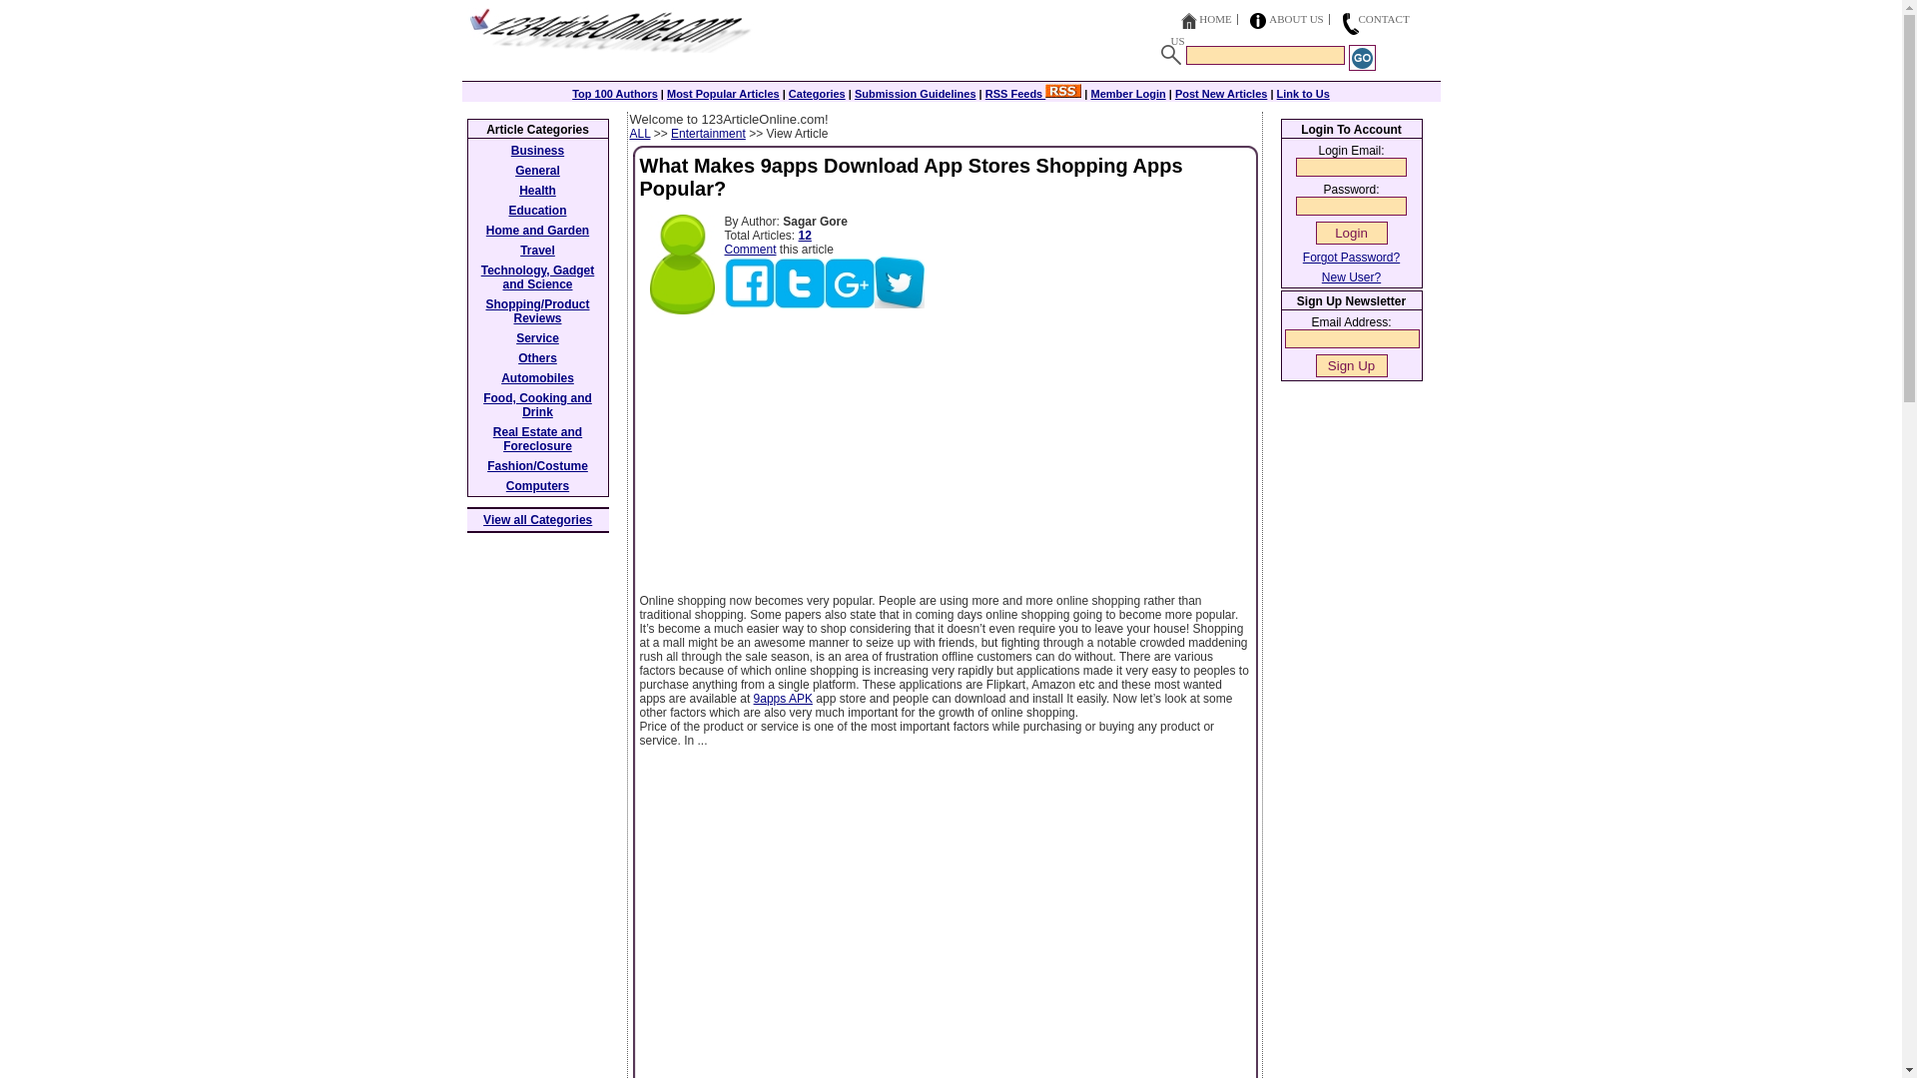  Describe the element at coordinates (614, 94) in the screenshot. I see `Top 100 Authors` at that location.